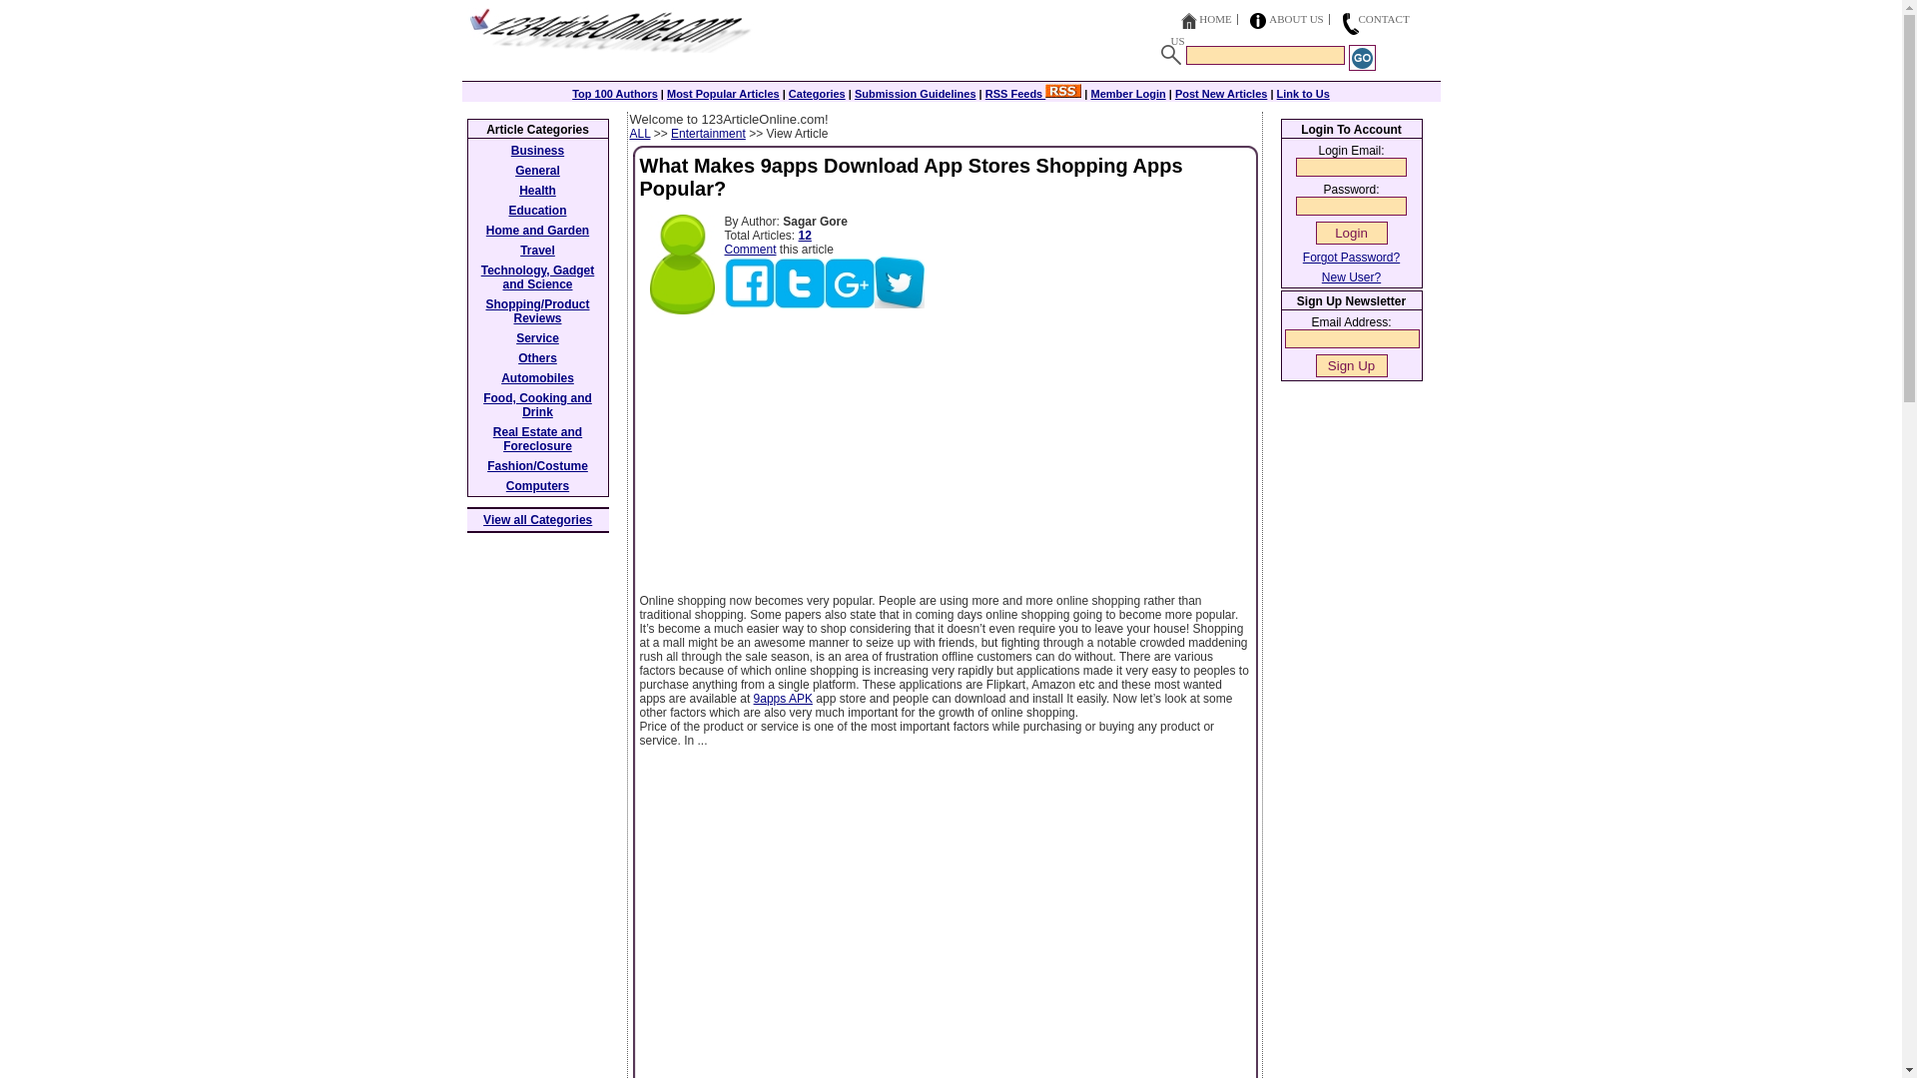  Describe the element at coordinates (614, 94) in the screenshot. I see `Top 100 Authors` at that location.